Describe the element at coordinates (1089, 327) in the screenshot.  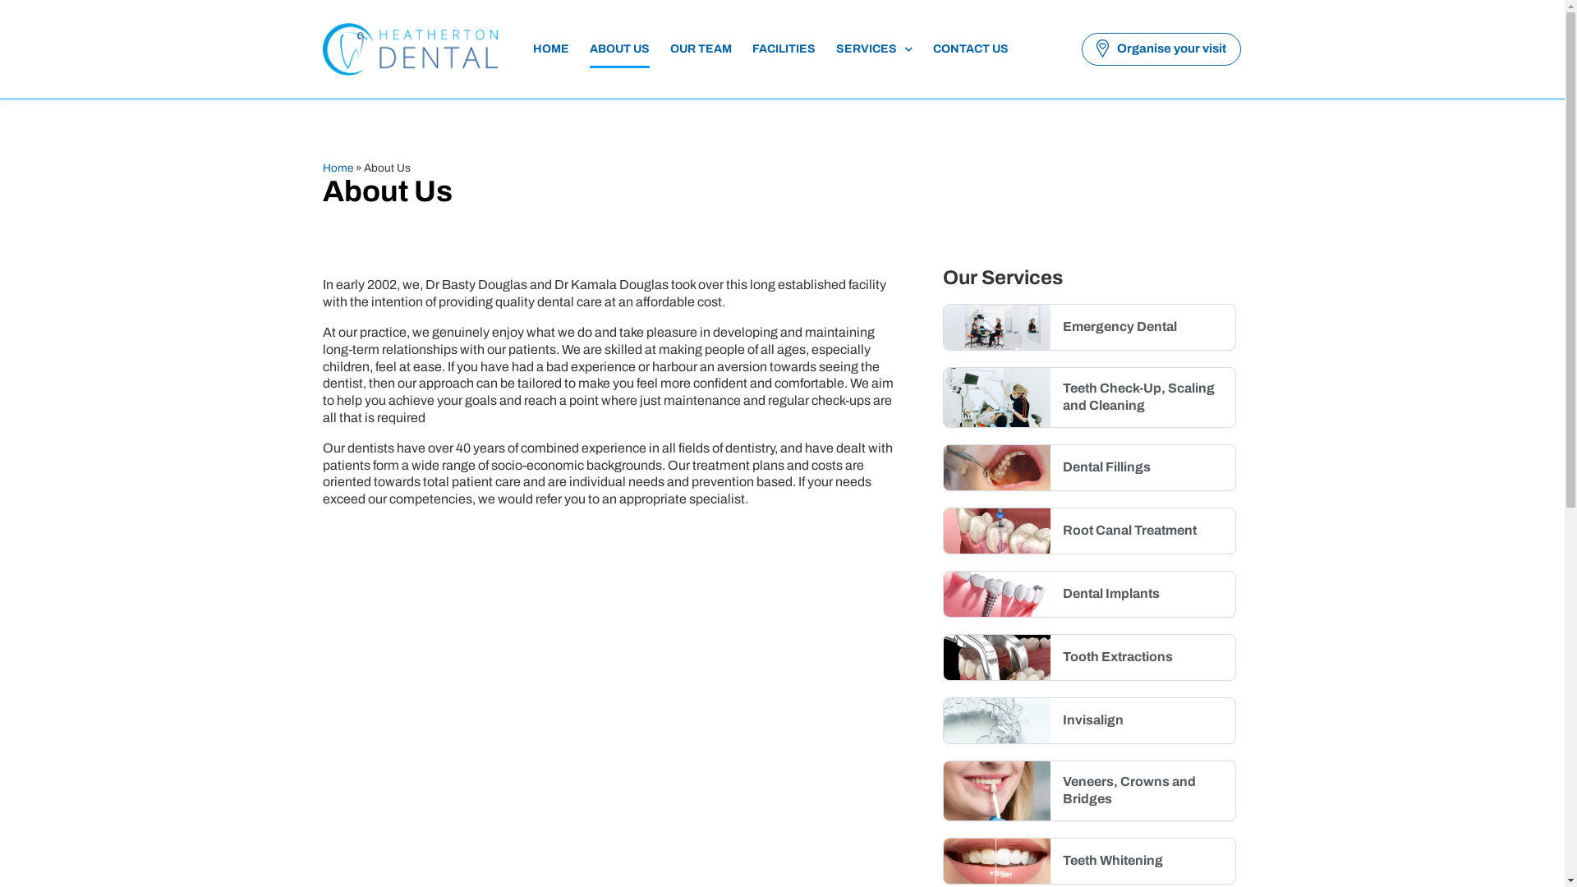
I see `Emergency Dental` at that location.